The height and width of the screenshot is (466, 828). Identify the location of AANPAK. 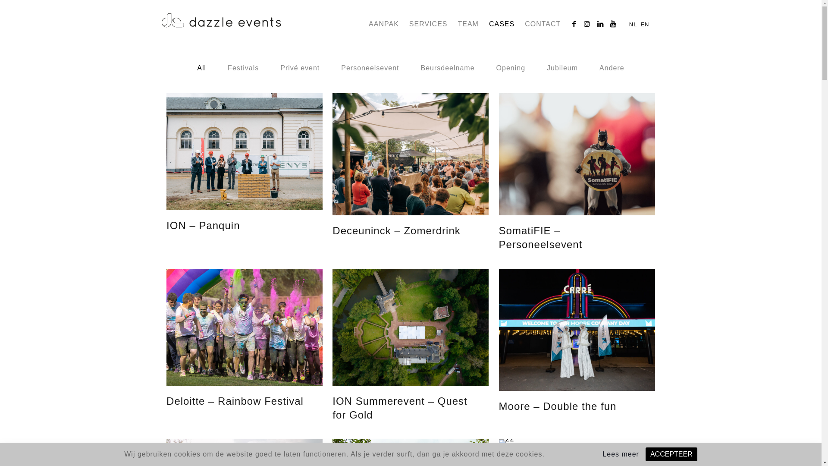
(384, 28).